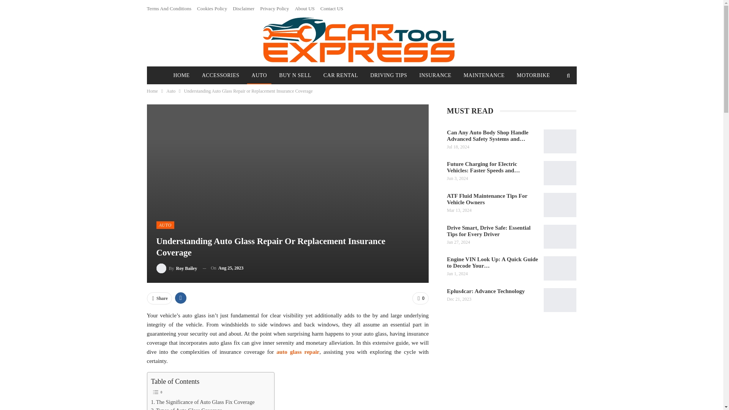 This screenshot has width=729, height=410. Describe the element at coordinates (274, 8) in the screenshot. I see `Privacy Policy` at that location.